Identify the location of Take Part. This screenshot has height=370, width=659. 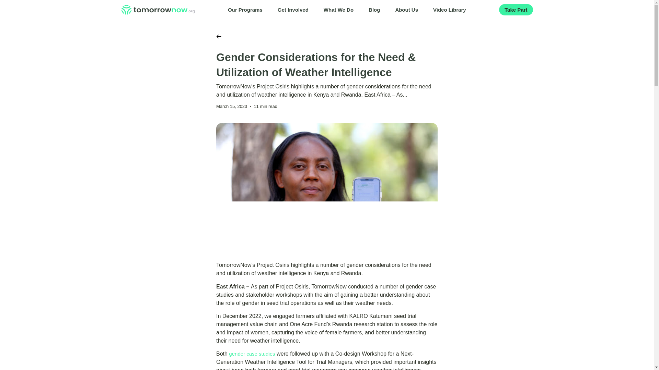
(516, 10).